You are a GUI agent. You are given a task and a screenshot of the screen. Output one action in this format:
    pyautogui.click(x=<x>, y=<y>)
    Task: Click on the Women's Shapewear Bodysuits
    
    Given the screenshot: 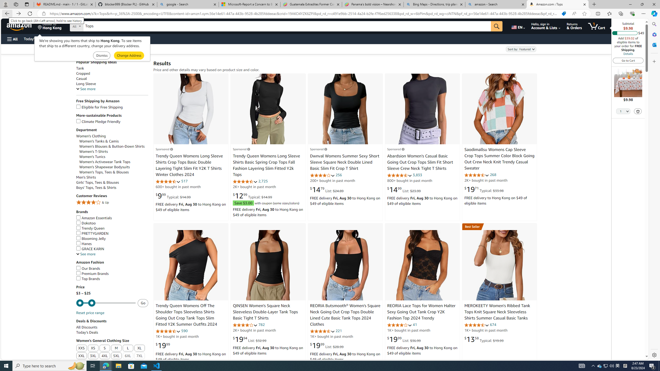 What is the action you would take?
    pyautogui.click(x=114, y=167)
    